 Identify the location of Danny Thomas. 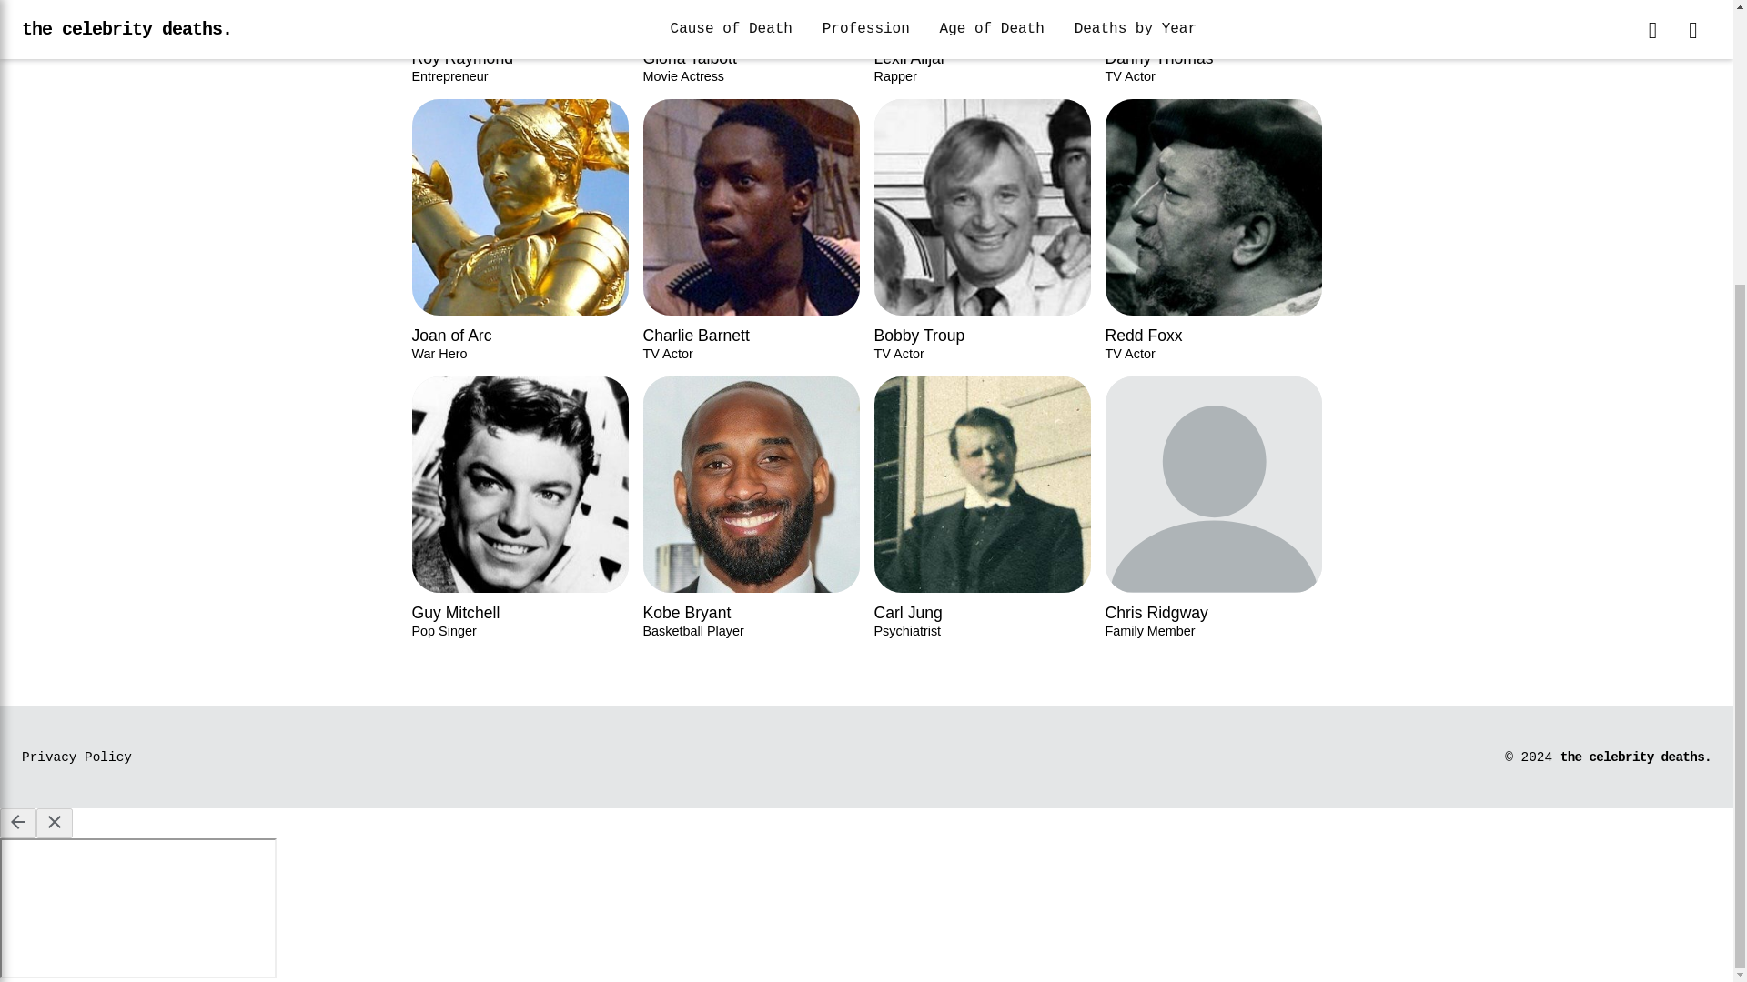
(751, 42).